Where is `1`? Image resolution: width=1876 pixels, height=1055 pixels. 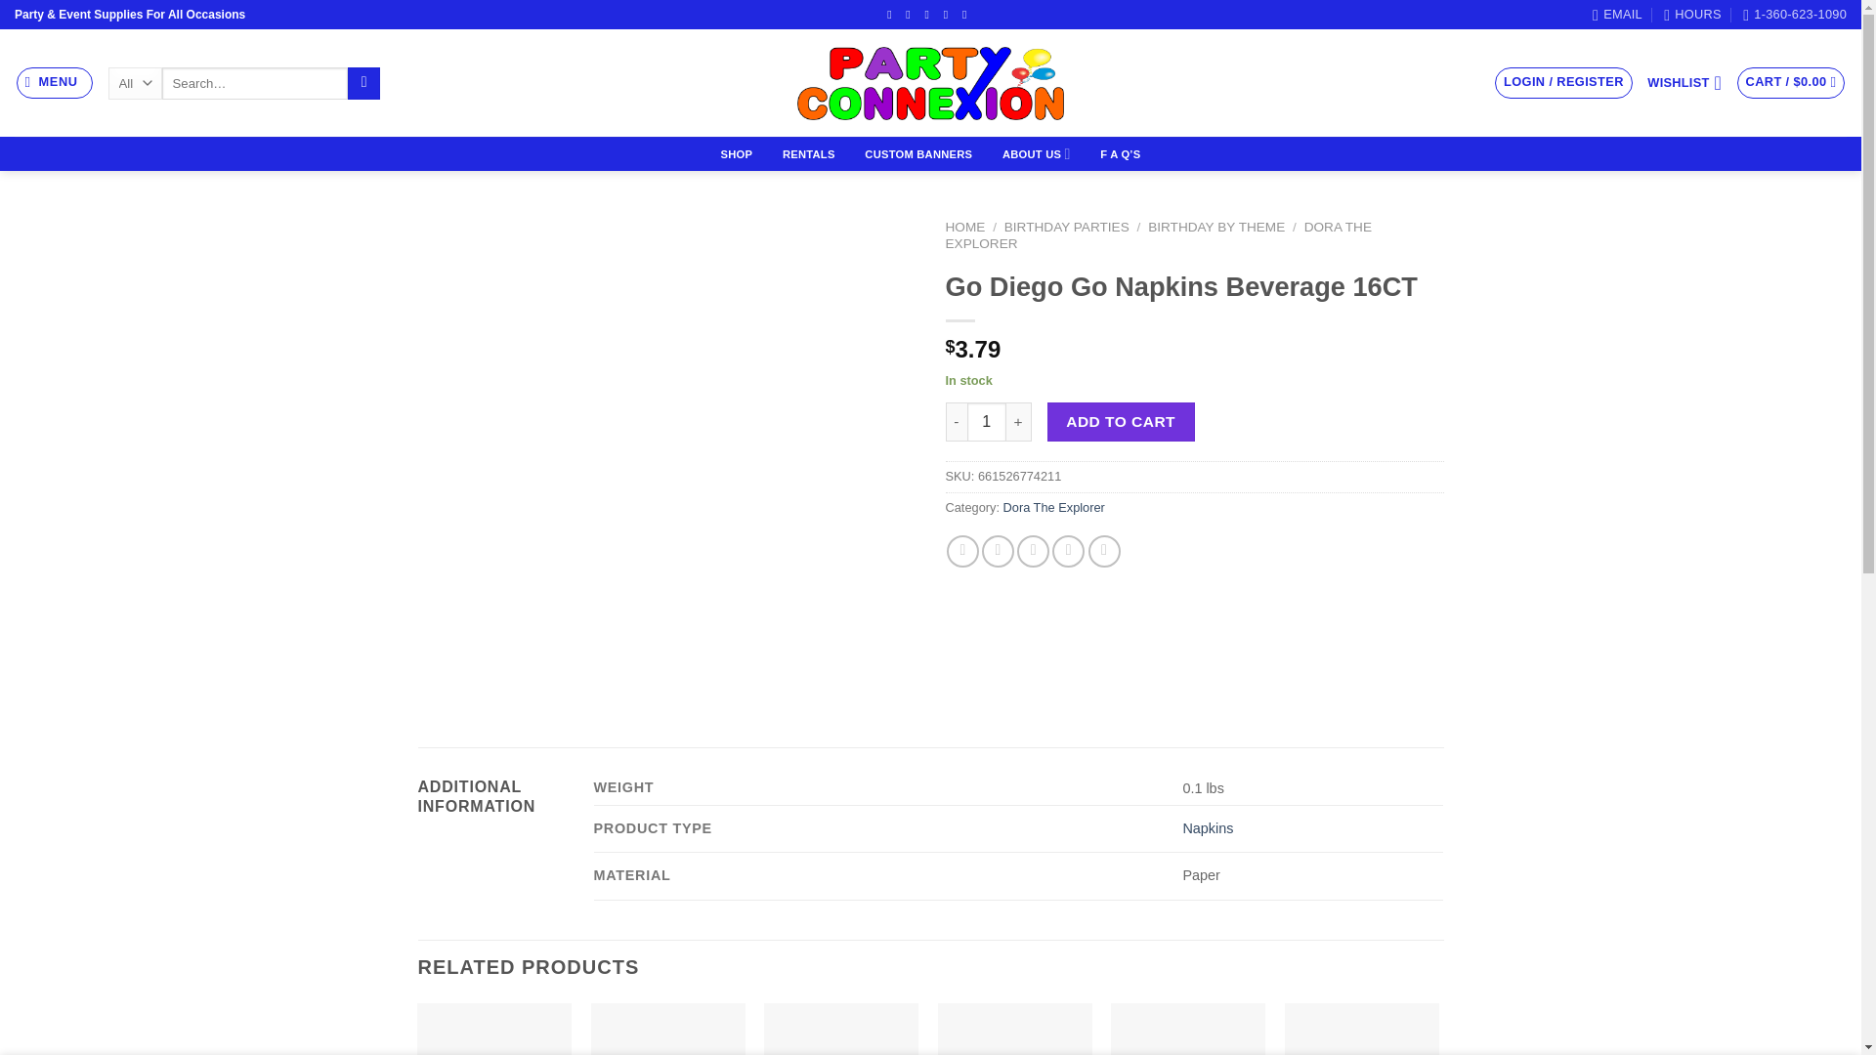 1 is located at coordinates (987, 422).